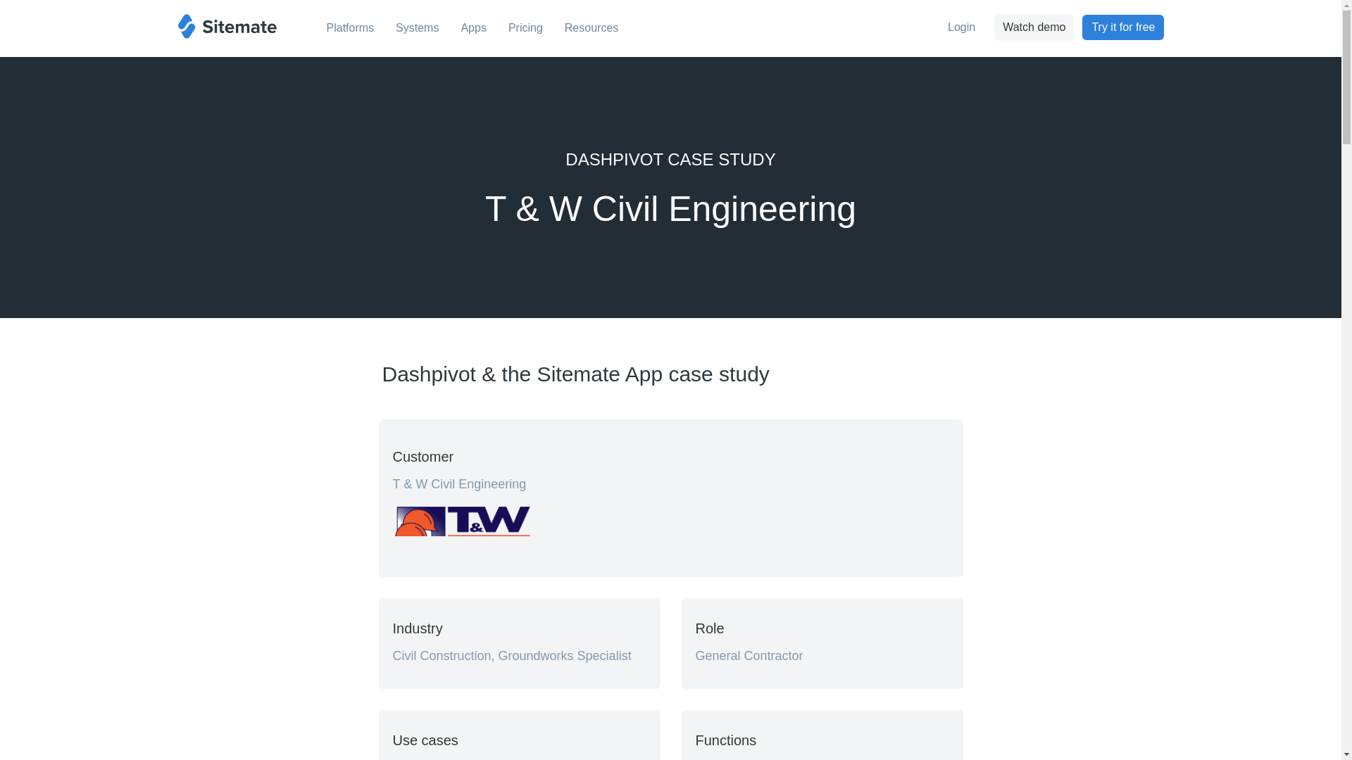  Describe the element at coordinates (349, 31) in the screenshot. I see `Platforms` at that location.